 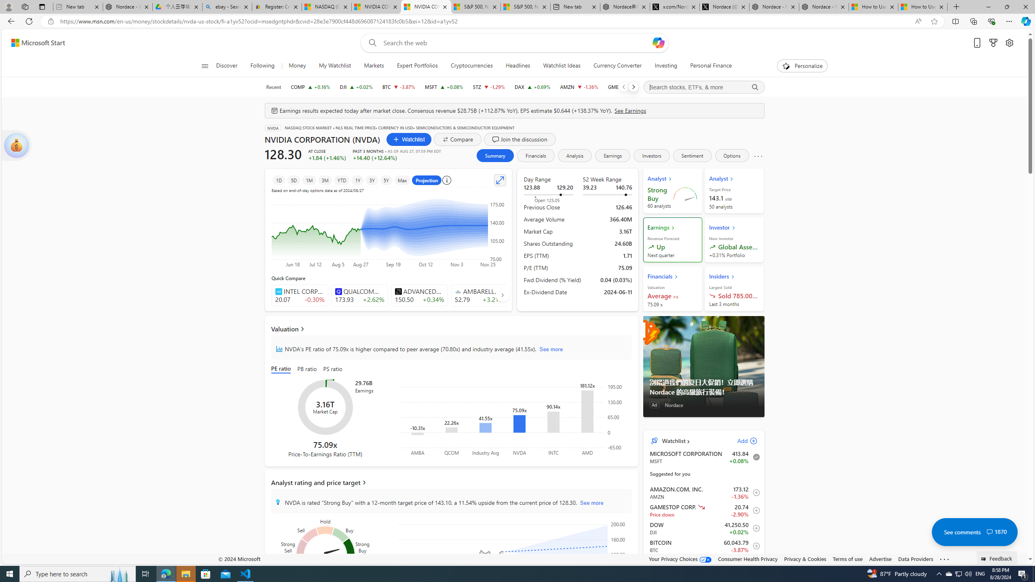 What do you see at coordinates (309, 180) in the screenshot?
I see `1M` at bounding box center [309, 180].